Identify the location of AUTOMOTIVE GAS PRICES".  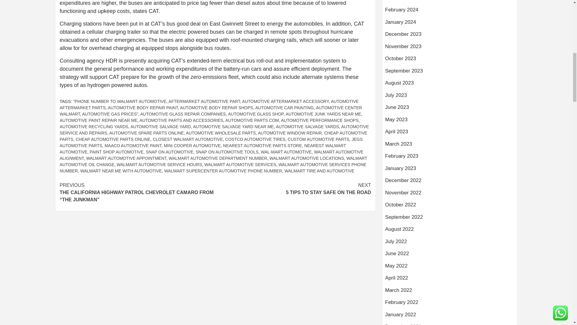
(110, 114).